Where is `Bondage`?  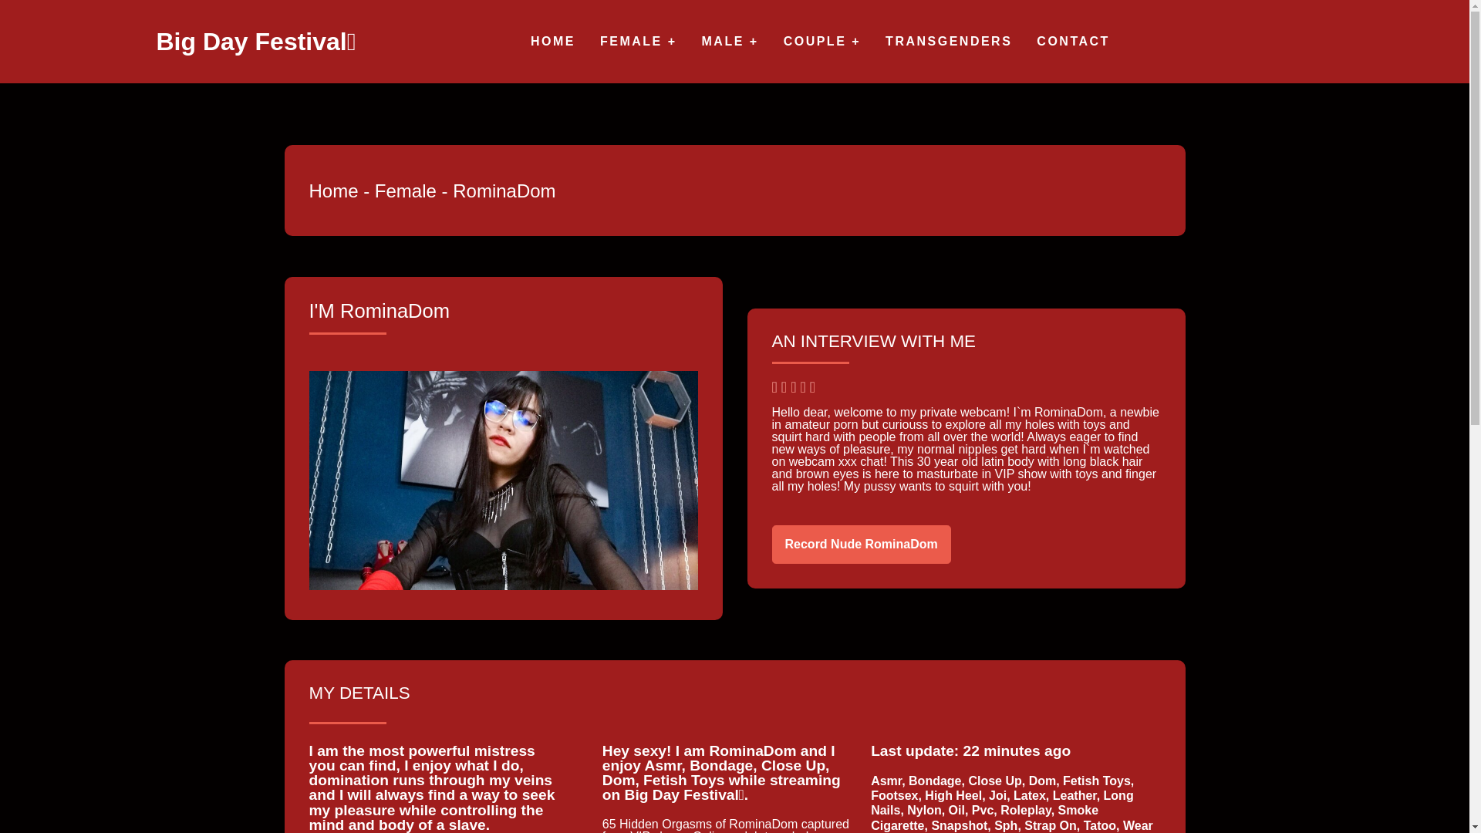
Bondage is located at coordinates (938, 781).